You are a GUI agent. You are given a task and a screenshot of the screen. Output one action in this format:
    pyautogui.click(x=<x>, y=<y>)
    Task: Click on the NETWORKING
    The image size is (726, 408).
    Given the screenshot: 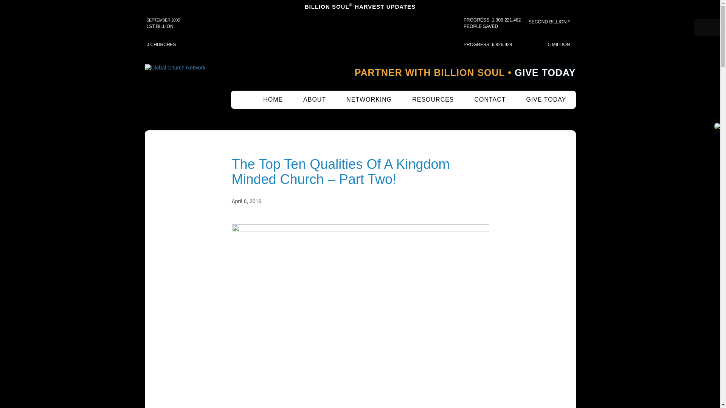 What is the action you would take?
    pyautogui.click(x=369, y=100)
    